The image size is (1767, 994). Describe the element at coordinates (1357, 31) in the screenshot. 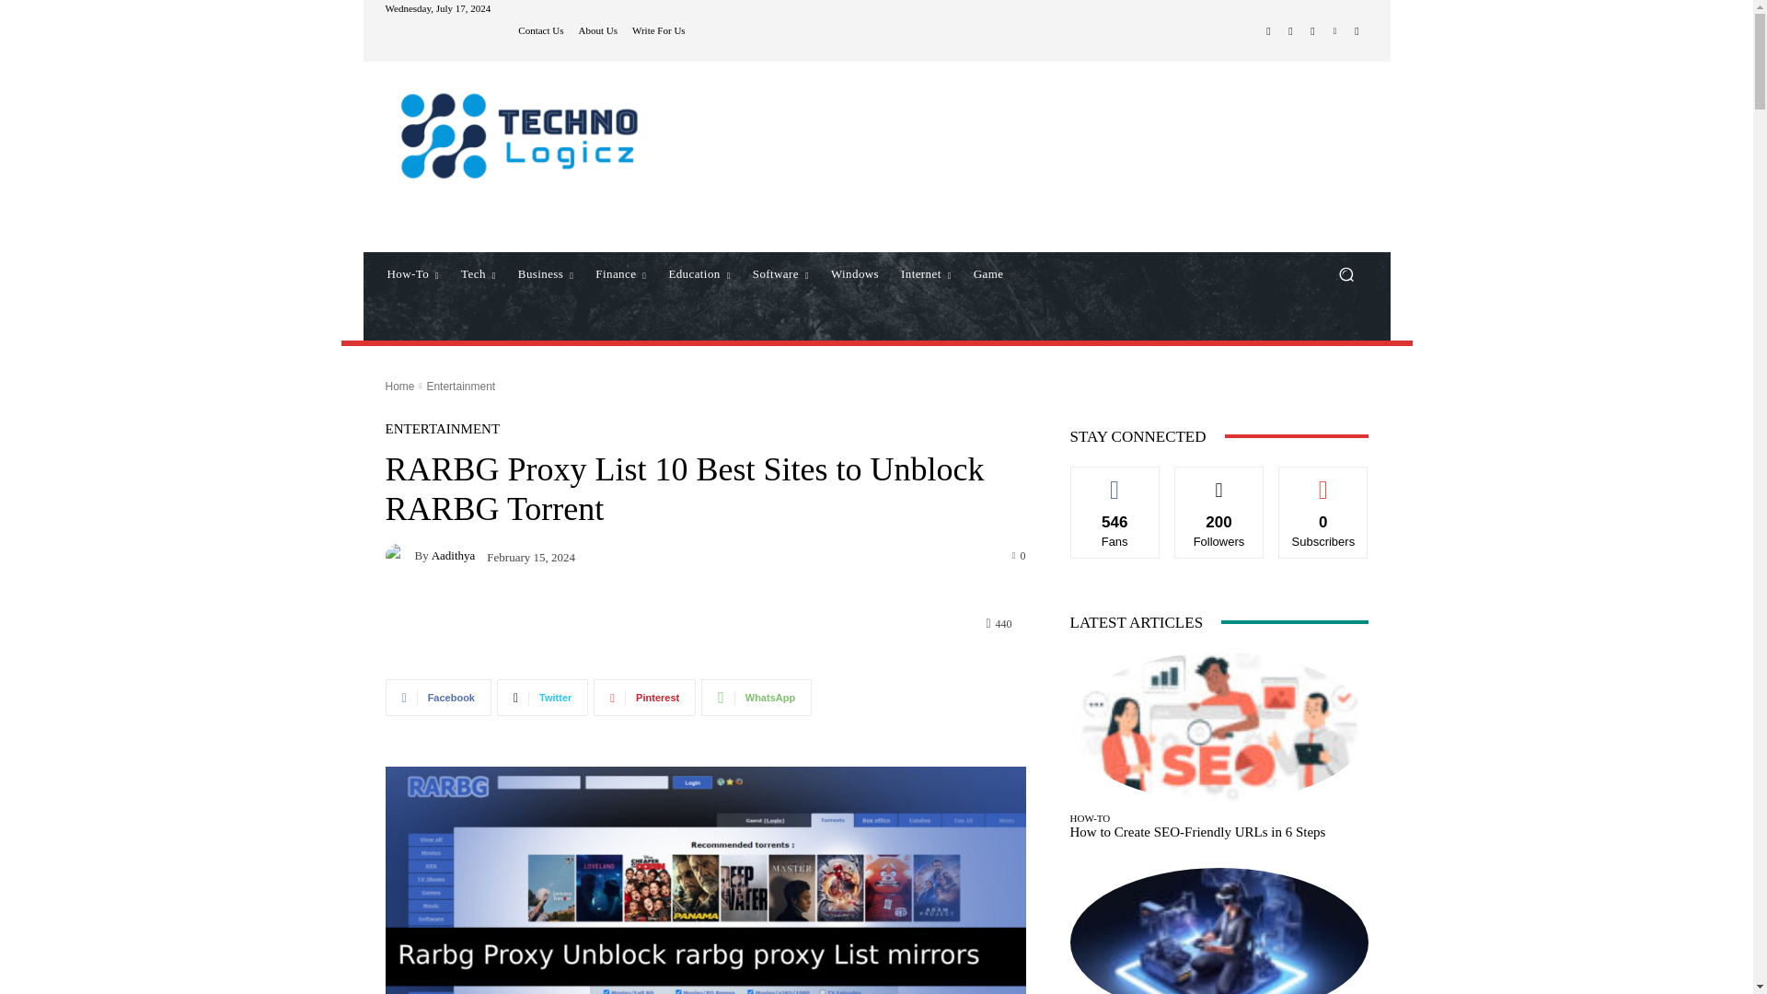

I see `Youtube` at that location.